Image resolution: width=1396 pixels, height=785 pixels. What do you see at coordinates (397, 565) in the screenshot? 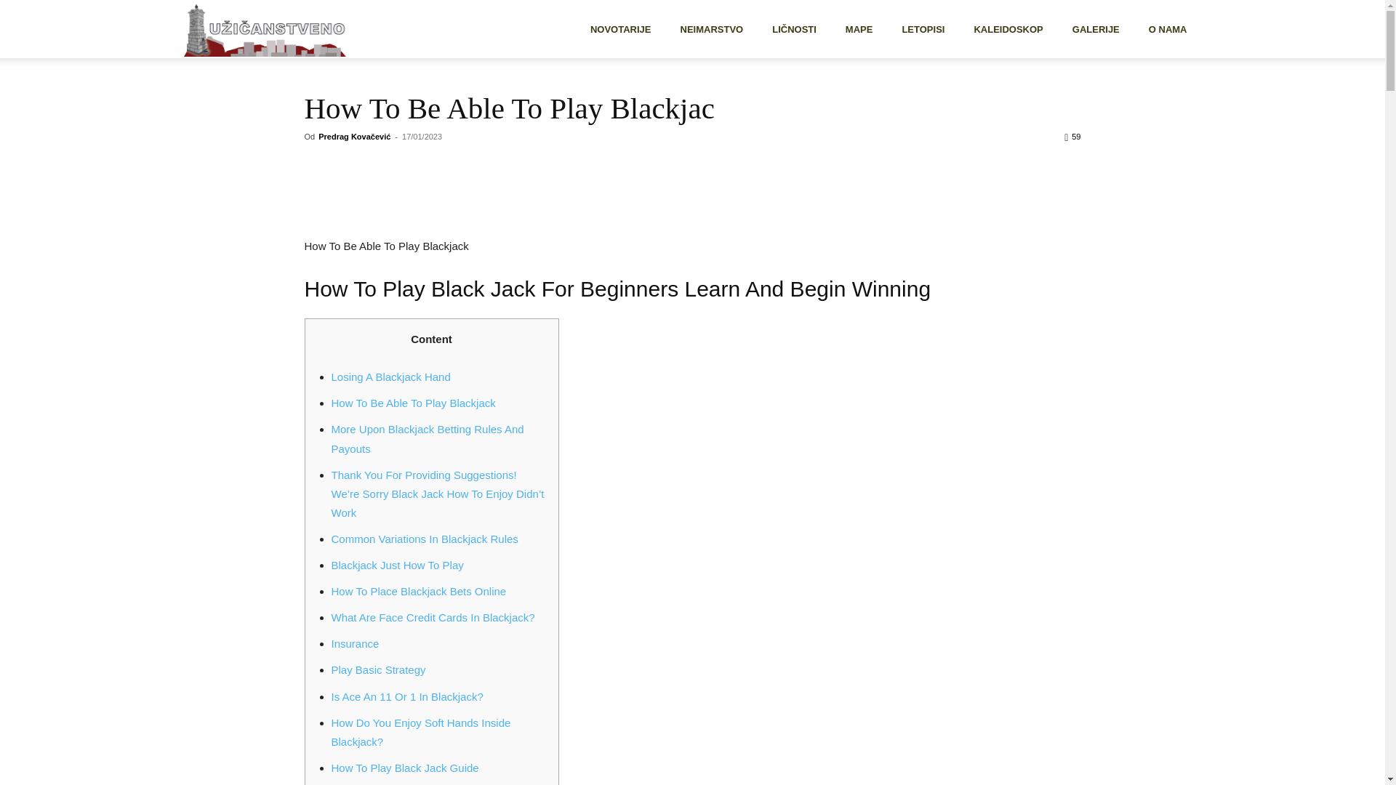
I see `Blackjack Just How To Play` at bounding box center [397, 565].